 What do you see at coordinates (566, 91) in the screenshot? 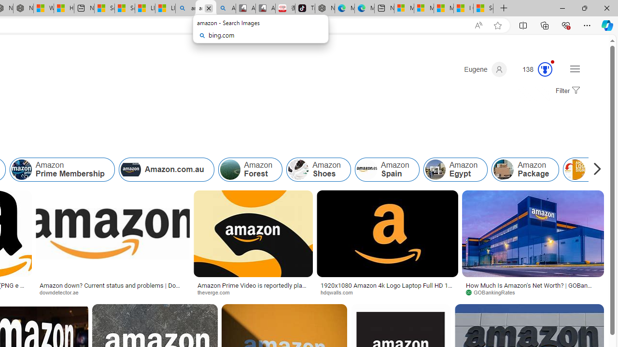
I see `Filter` at bounding box center [566, 91].